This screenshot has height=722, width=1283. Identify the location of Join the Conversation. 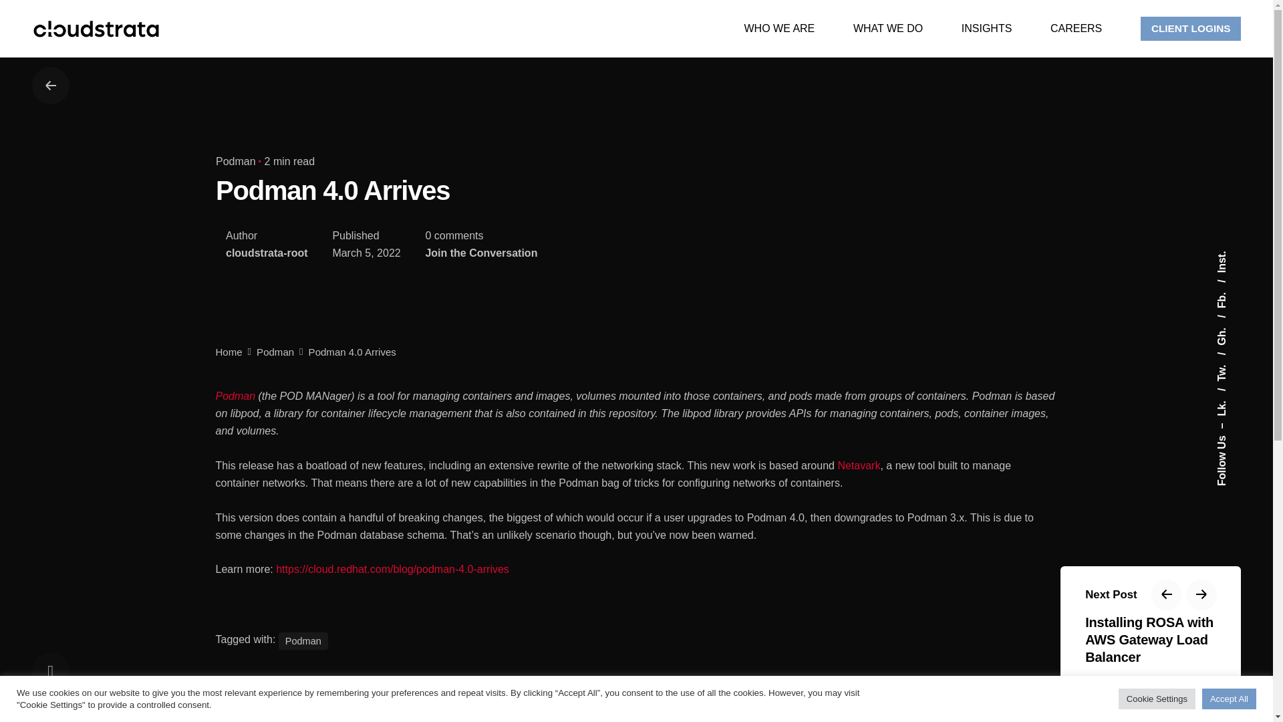
(481, 253).